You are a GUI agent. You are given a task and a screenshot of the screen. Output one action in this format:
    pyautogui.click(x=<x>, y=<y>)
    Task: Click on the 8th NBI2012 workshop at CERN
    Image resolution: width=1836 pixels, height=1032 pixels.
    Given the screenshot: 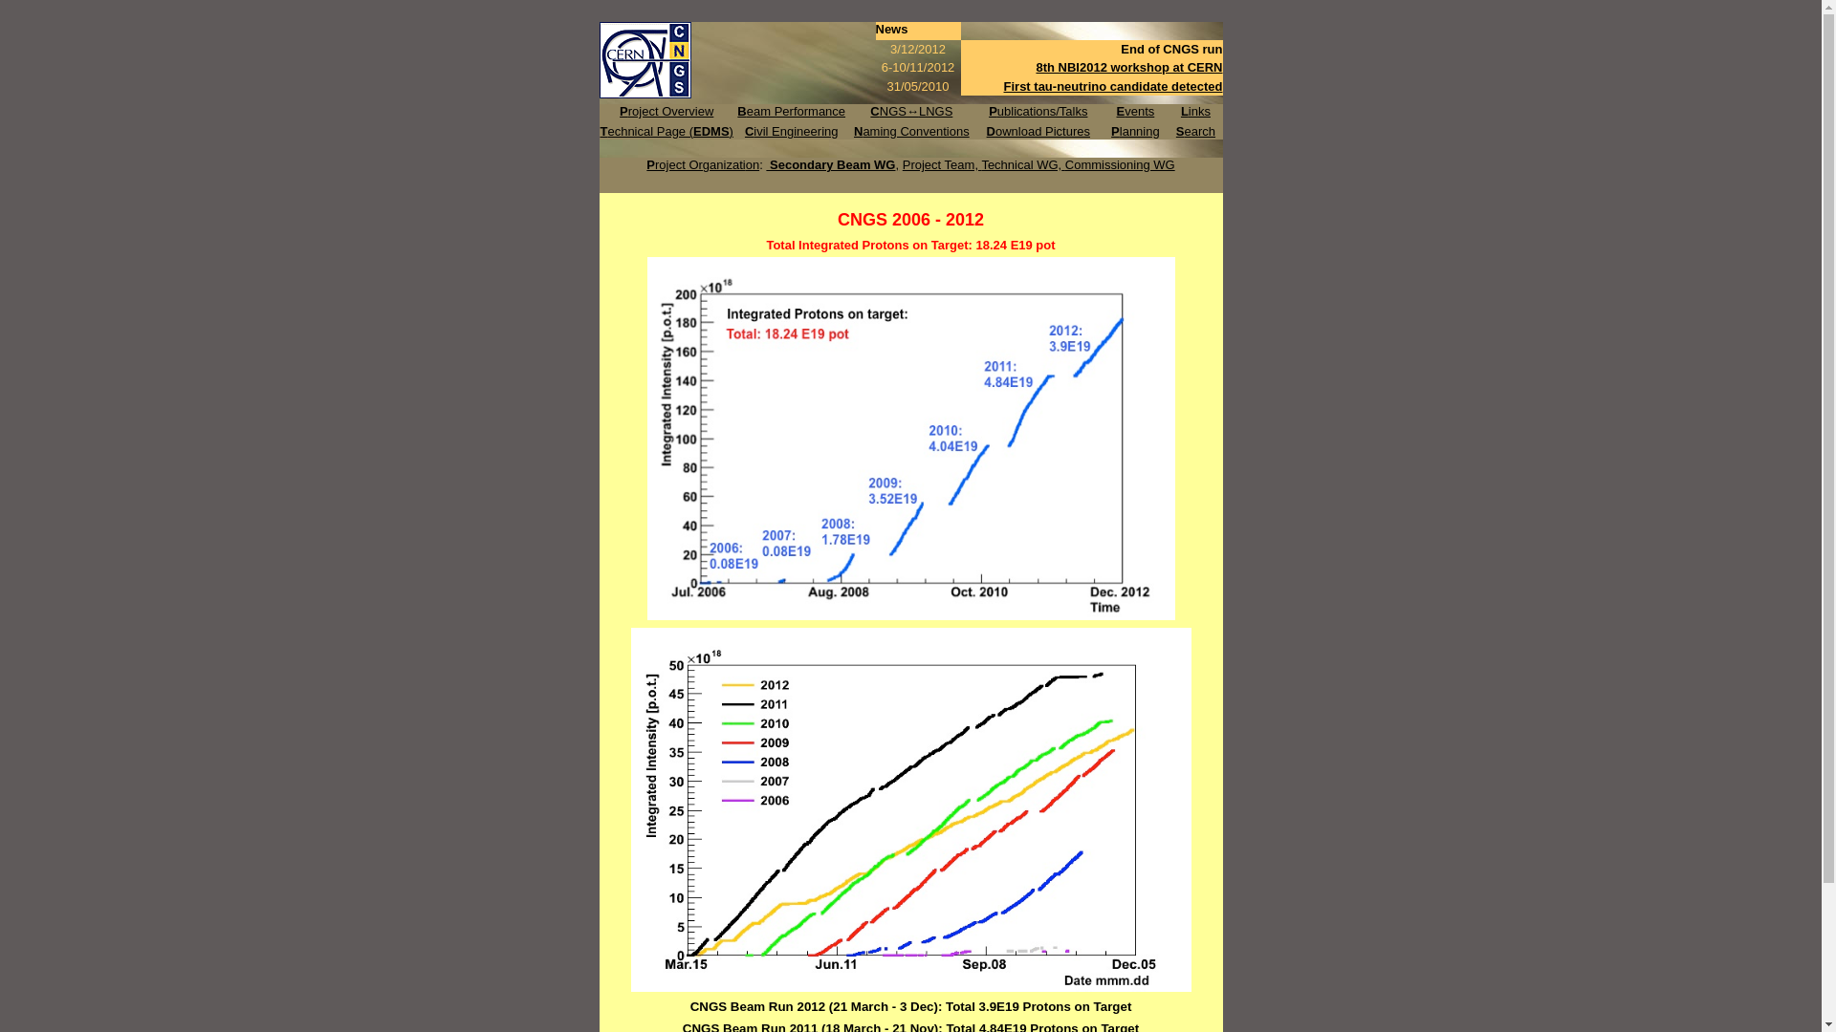 What is the action you would take?
    pyautogui.click(x=1128, y=67)
    